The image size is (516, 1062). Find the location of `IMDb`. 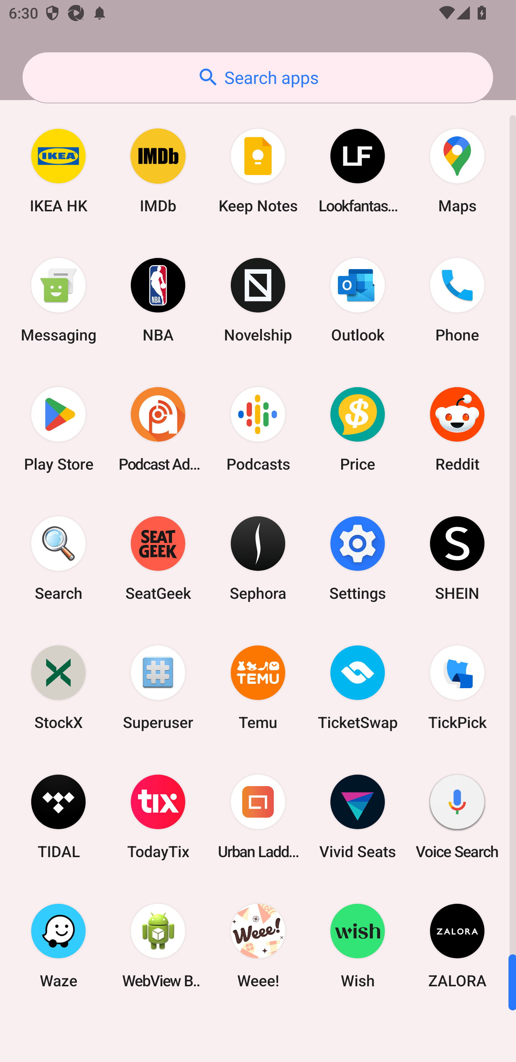

IMDb is located at coordinates (158, 171).